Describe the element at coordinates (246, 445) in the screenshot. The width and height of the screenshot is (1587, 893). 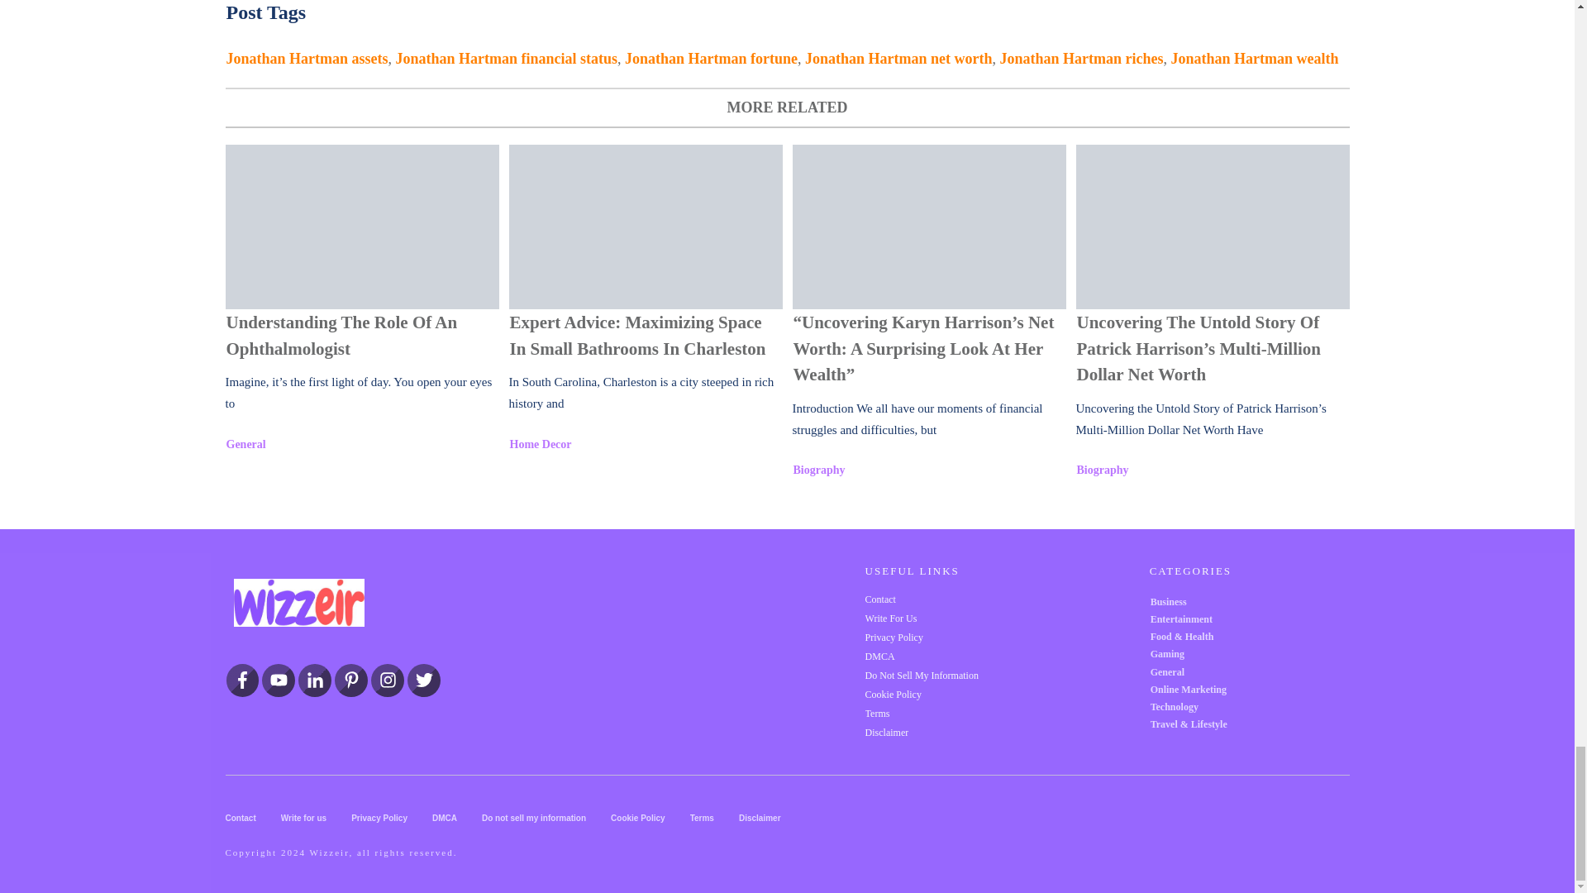
I see `General` at that location.